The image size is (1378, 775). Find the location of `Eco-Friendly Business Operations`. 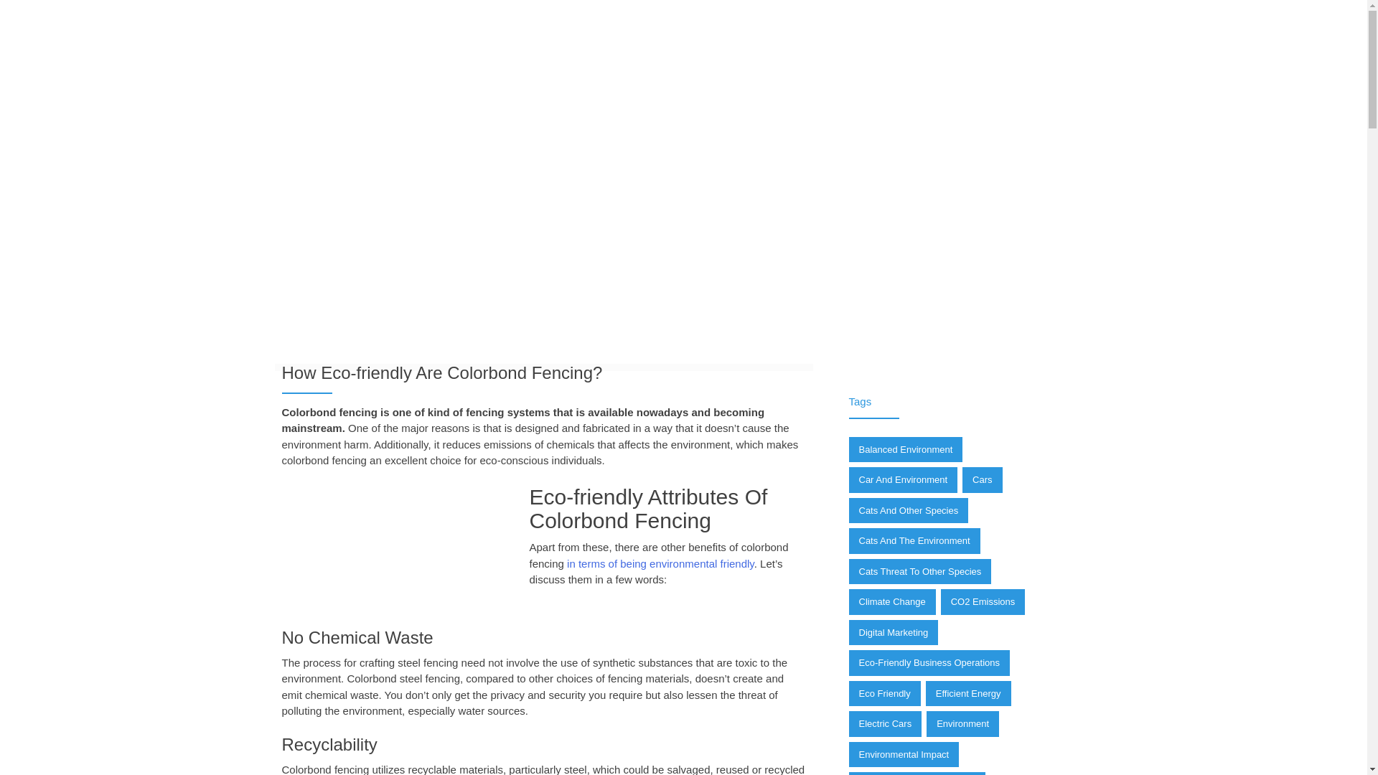

Eco-Friendly Business Operations is located at coordinates (929, 663).